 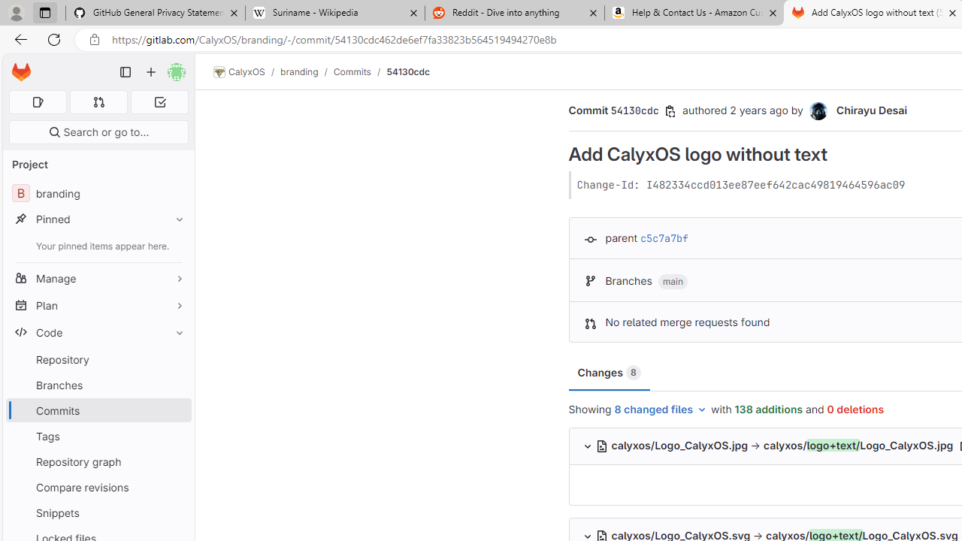 What do you see at coordinates (176, 487) in the screenshot?
I see `Pin Compare revisions` at bounding box center [176, 487].